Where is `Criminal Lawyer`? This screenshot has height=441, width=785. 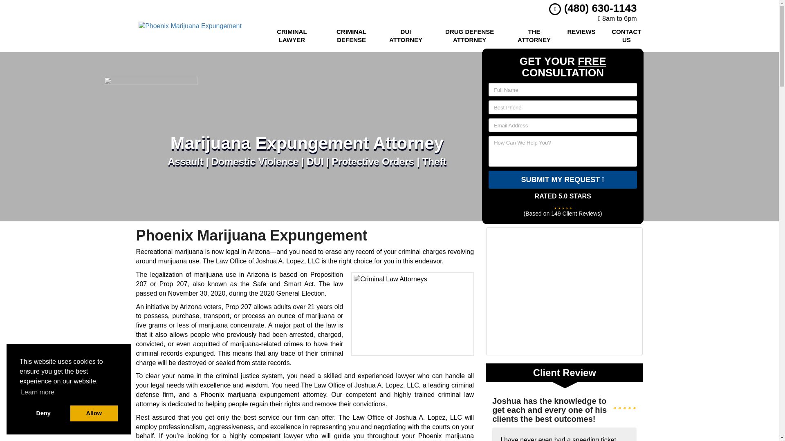 Criminal Lawyer is located at coordinates (292, 36).